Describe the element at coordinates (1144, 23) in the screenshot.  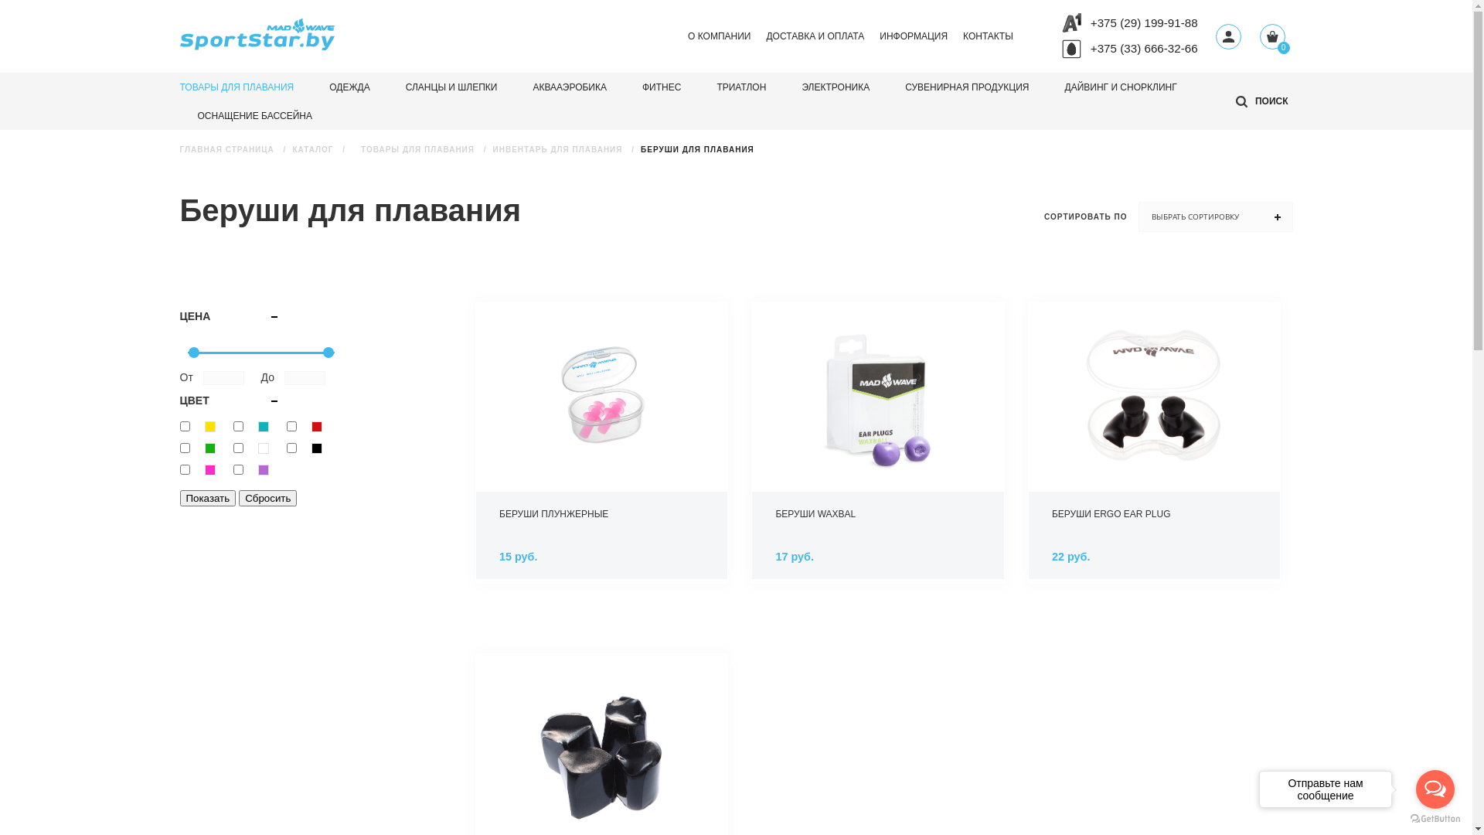
I see `+375 (29) 199-91-88` at that location.